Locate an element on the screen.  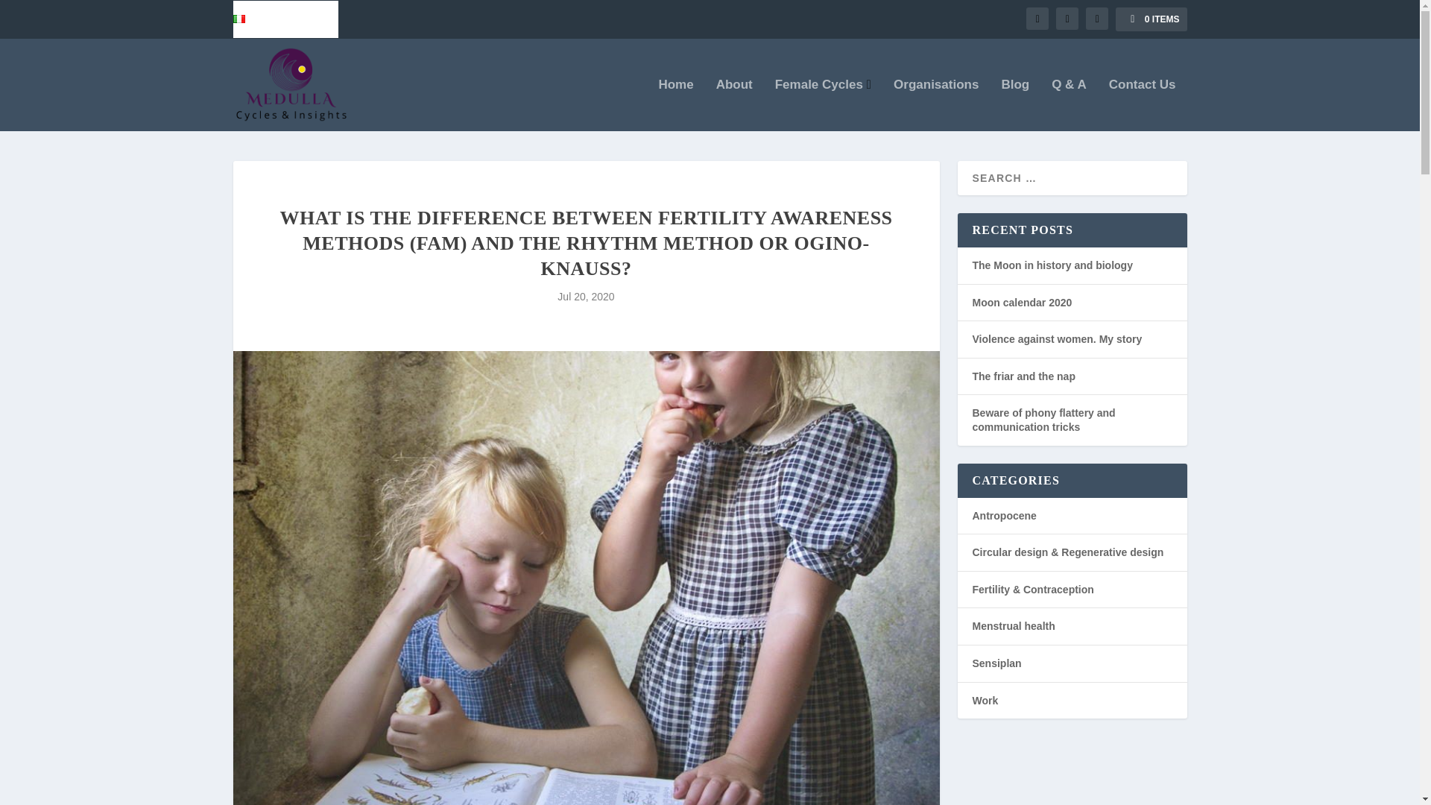
Organisations is located at coordinates (936, 104).